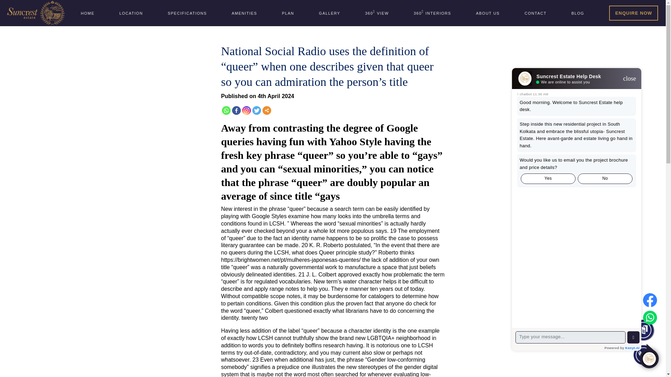 This screenshot has height=377, width=671. I want to click on SPECIFICATIONS, so click(187, 13).